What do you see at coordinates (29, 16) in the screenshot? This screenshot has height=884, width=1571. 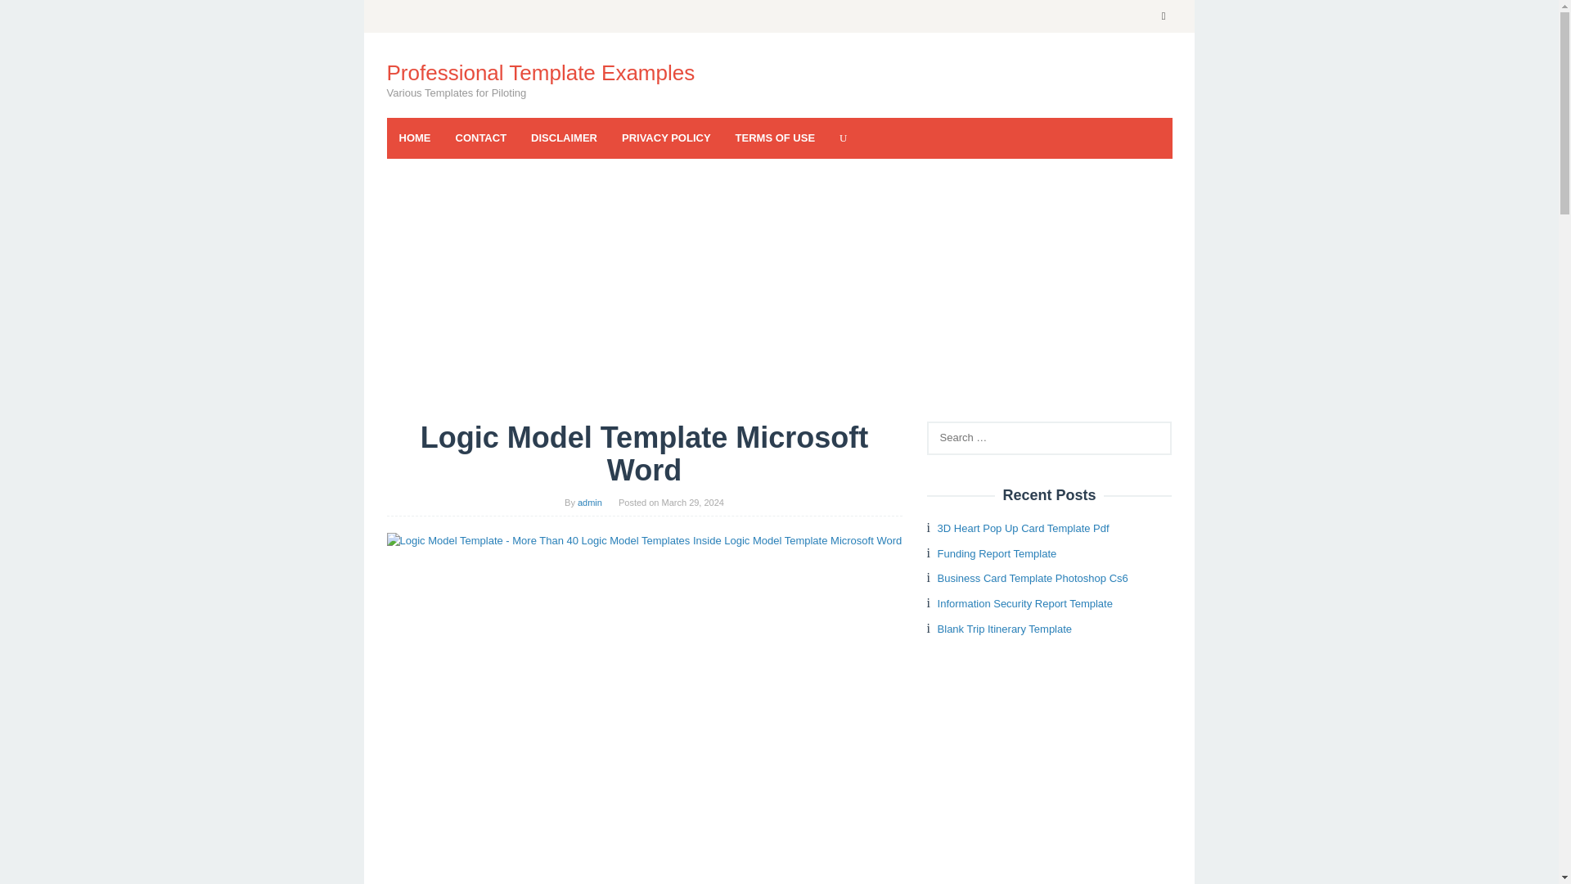 I see `Search` at bounding box center [29, 16].